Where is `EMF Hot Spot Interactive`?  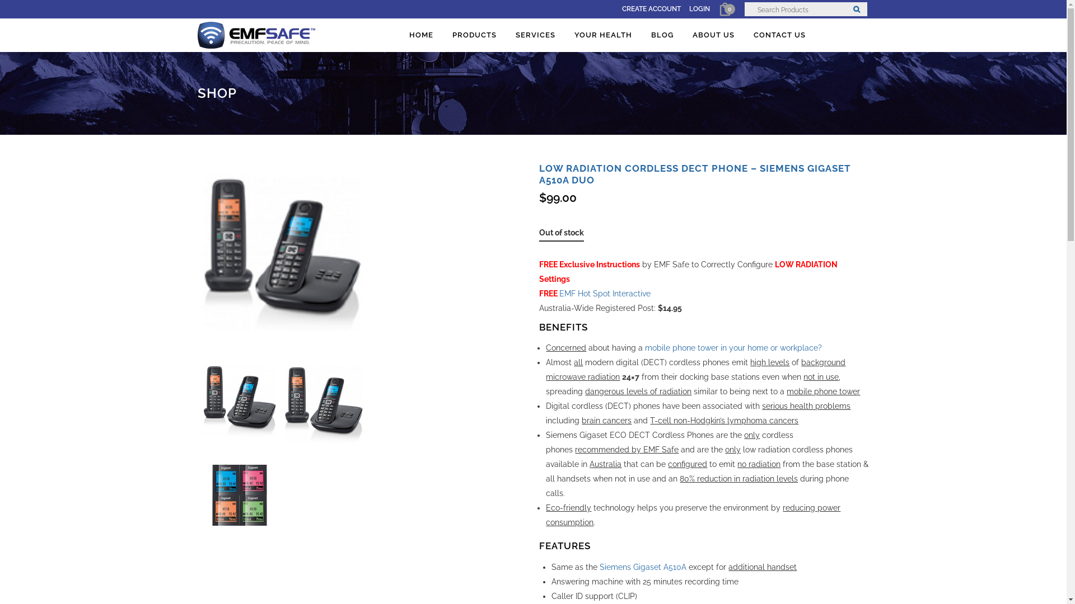 EMF Hot Spot Interactive is located at coordinates (605, 294).